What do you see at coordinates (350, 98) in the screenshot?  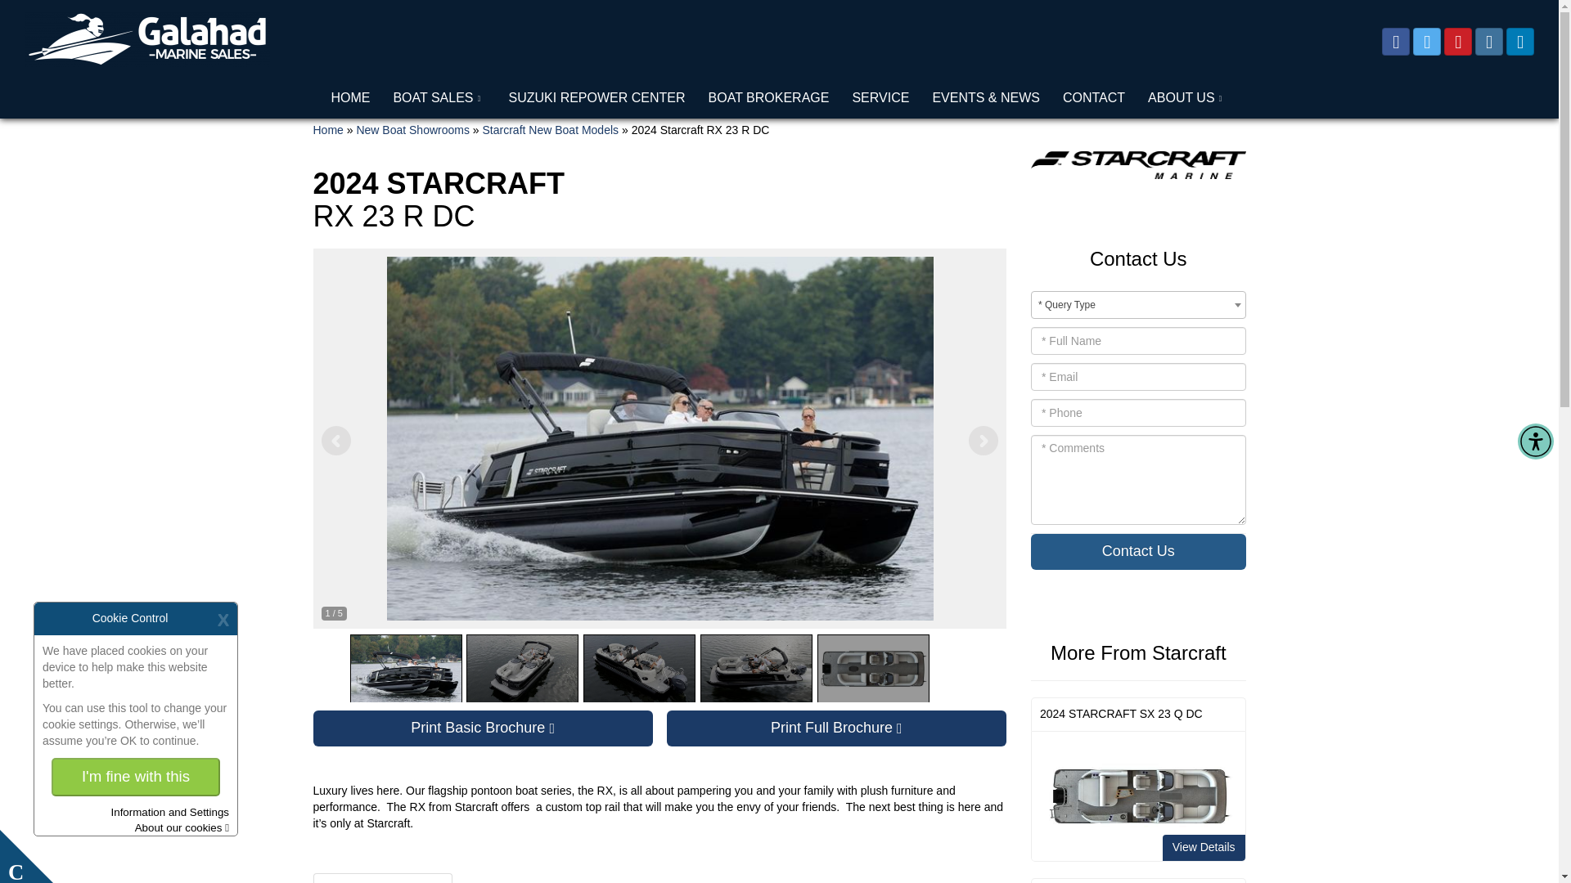 I see `Starcraft New Boat Models` at bounding box center [350, 98].